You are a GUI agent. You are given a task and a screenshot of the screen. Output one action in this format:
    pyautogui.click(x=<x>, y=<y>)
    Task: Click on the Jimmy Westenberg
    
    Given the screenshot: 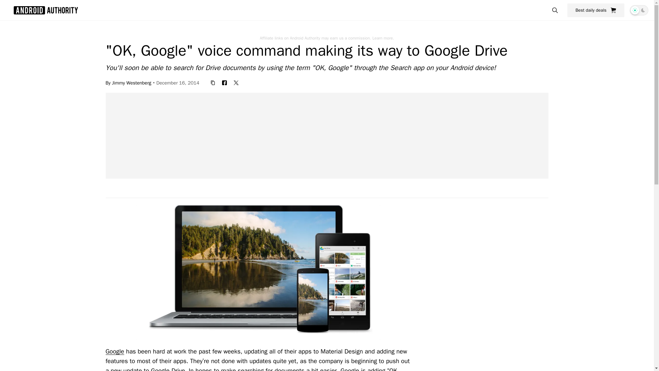 What is the action you would take?
    pyautogui.click(x=131, y=82)
    